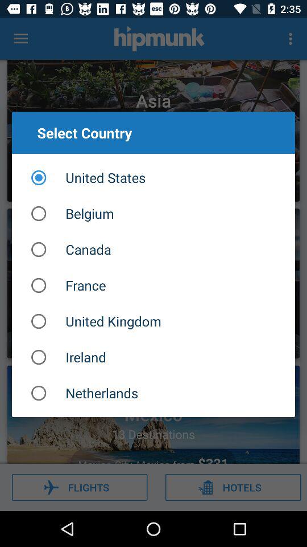 This screenshot has width=307, height=547. What do you see at coordinates (153, 213) in the screenshot?
I see `select the item above the canada item` at bounding box center [153, 213].